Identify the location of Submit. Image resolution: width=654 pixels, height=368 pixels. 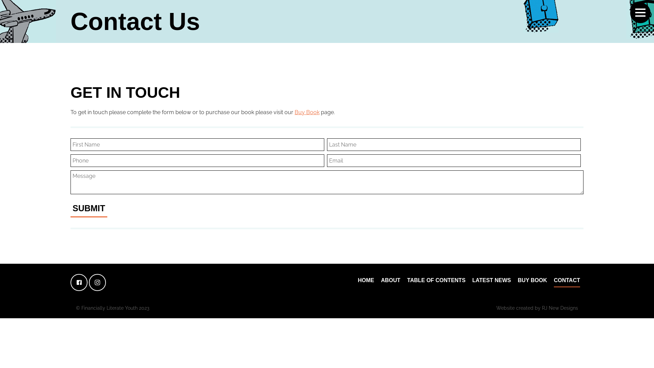
(89, 209).